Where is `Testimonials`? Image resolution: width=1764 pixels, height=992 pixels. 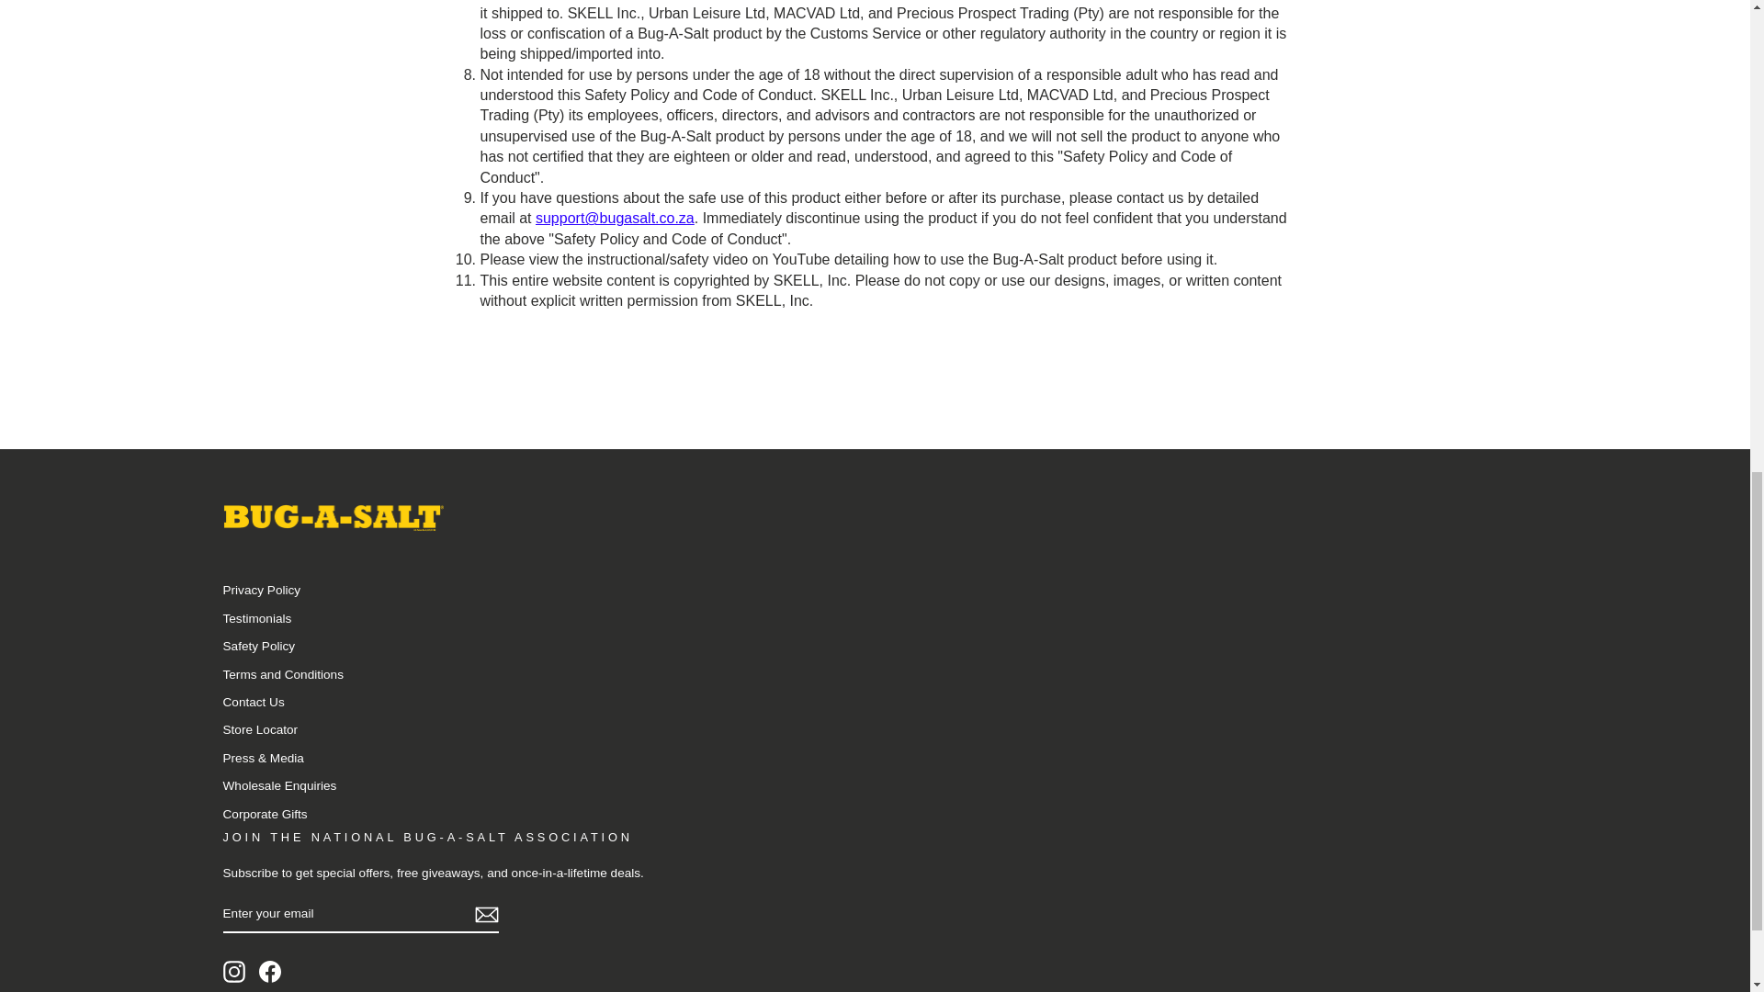
Testimonials is located at coordinates (255, 617).